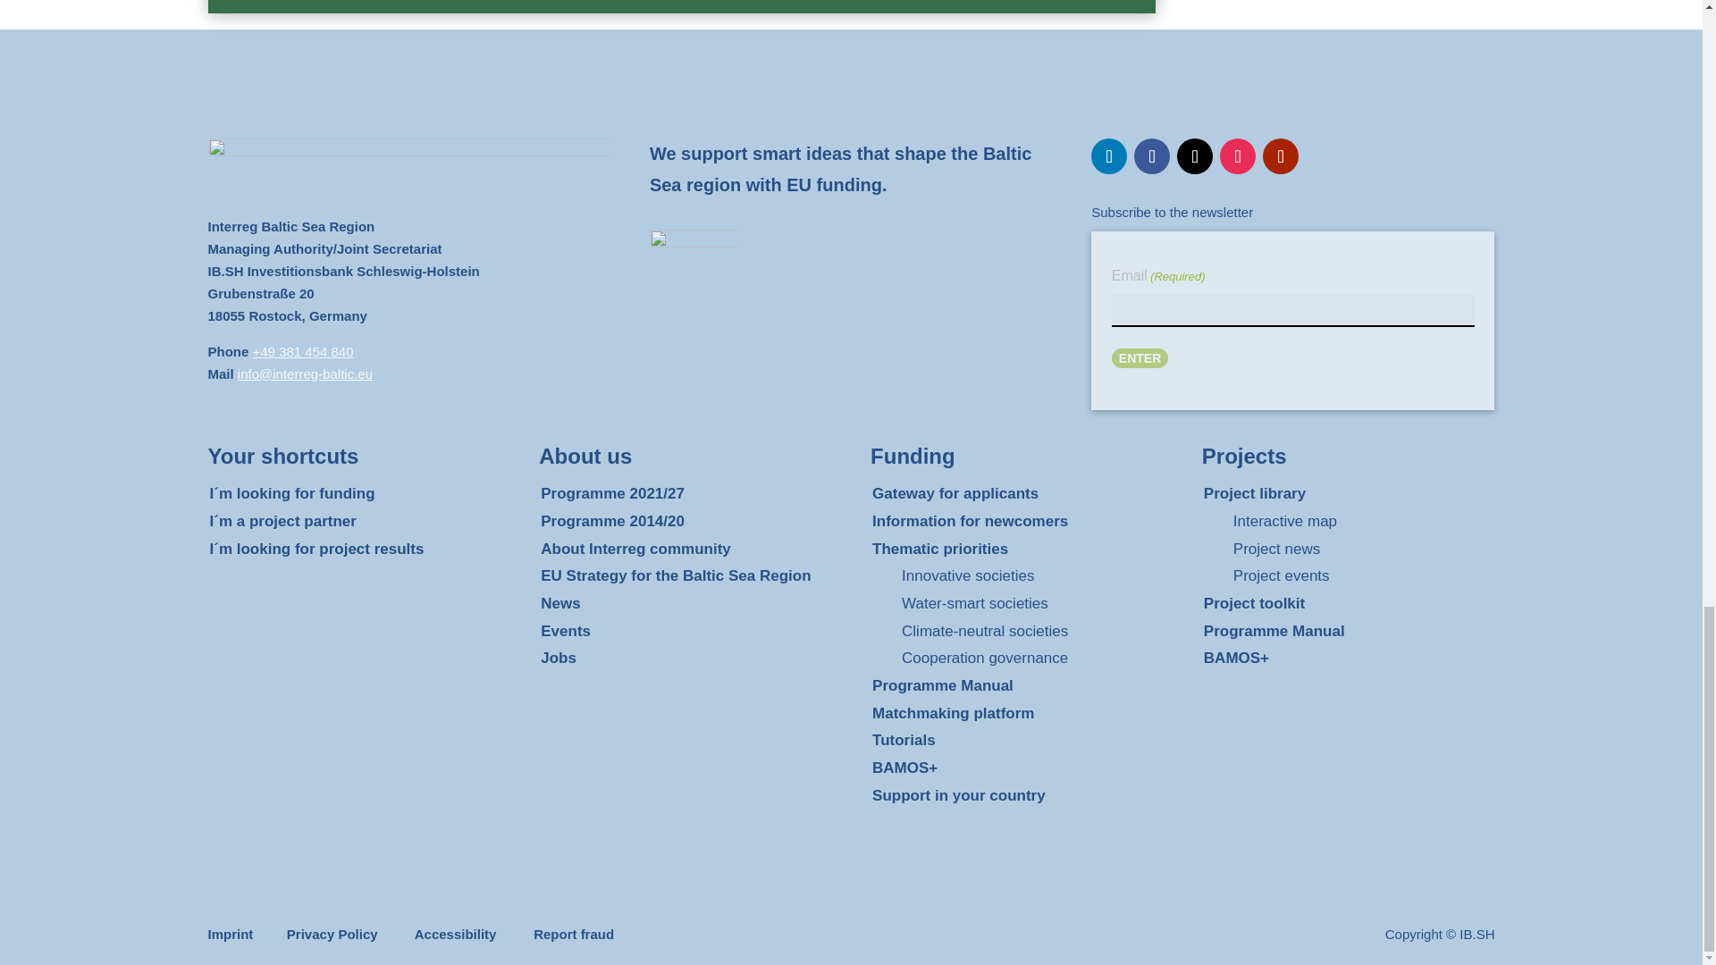 The image size is (1716, 965). What do you see at coordinates (694, 251) in the screenshot?
I see `logo` at bounding box center [694, 251].